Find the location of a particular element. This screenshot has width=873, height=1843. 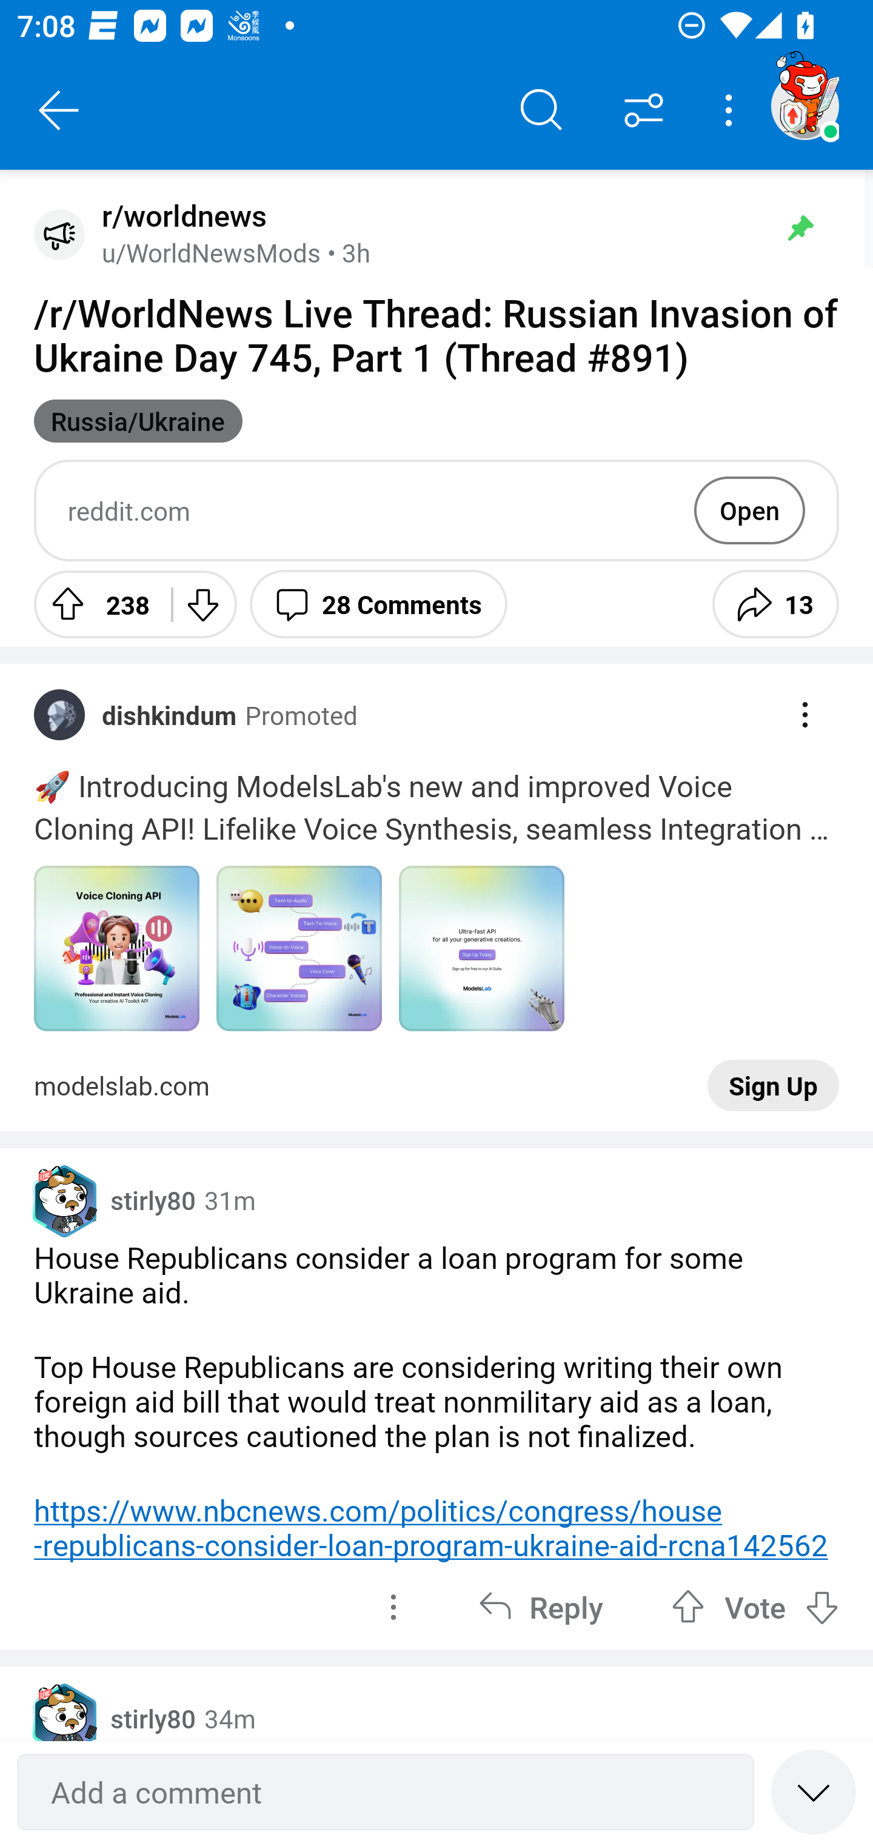

Upvote 238 is located at coordinates (94, 604).